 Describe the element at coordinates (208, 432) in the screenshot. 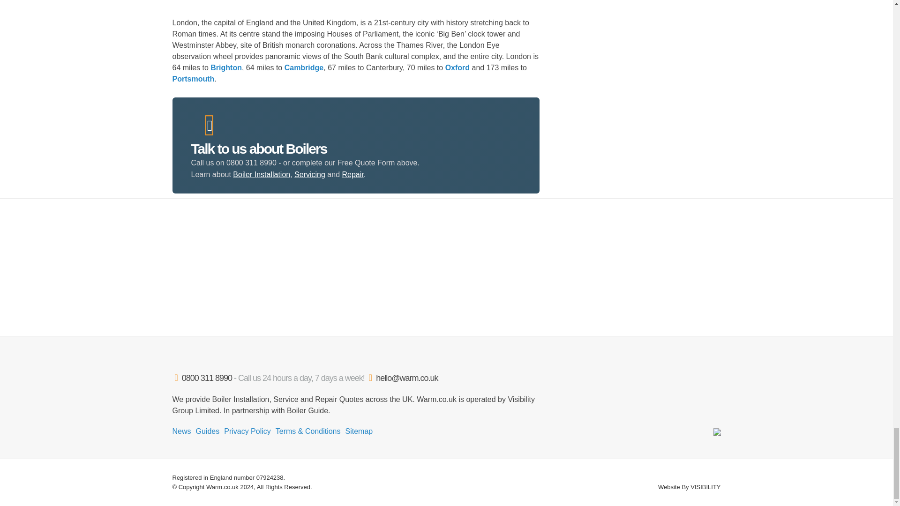

I see `Guides` at that location.